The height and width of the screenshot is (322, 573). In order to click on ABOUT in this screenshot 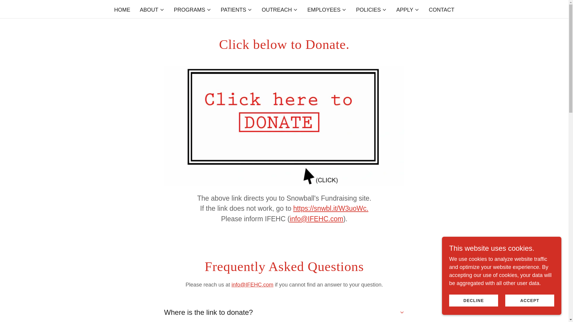, I will do `click(152, 10)`.